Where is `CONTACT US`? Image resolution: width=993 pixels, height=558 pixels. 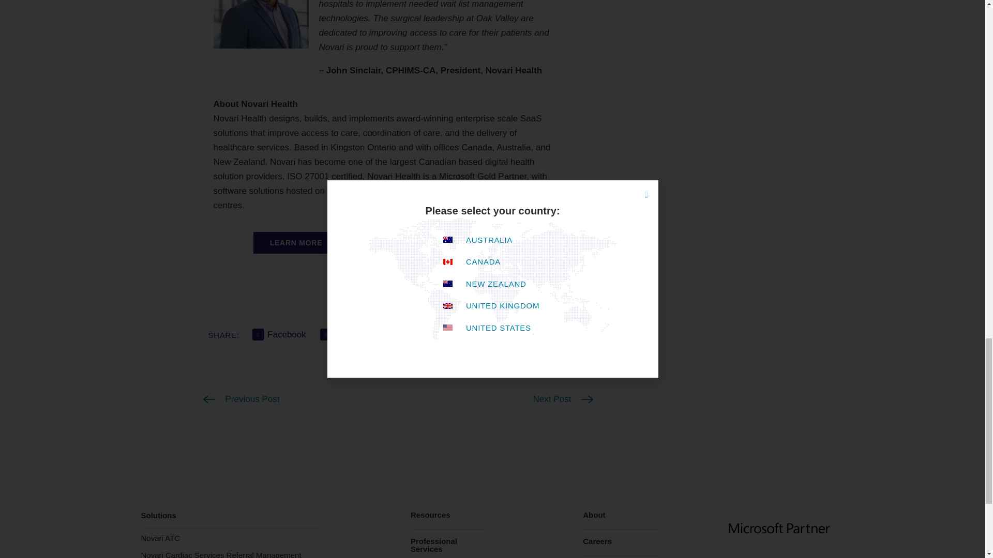 CONTACT US is located at coordinates (472, 243).